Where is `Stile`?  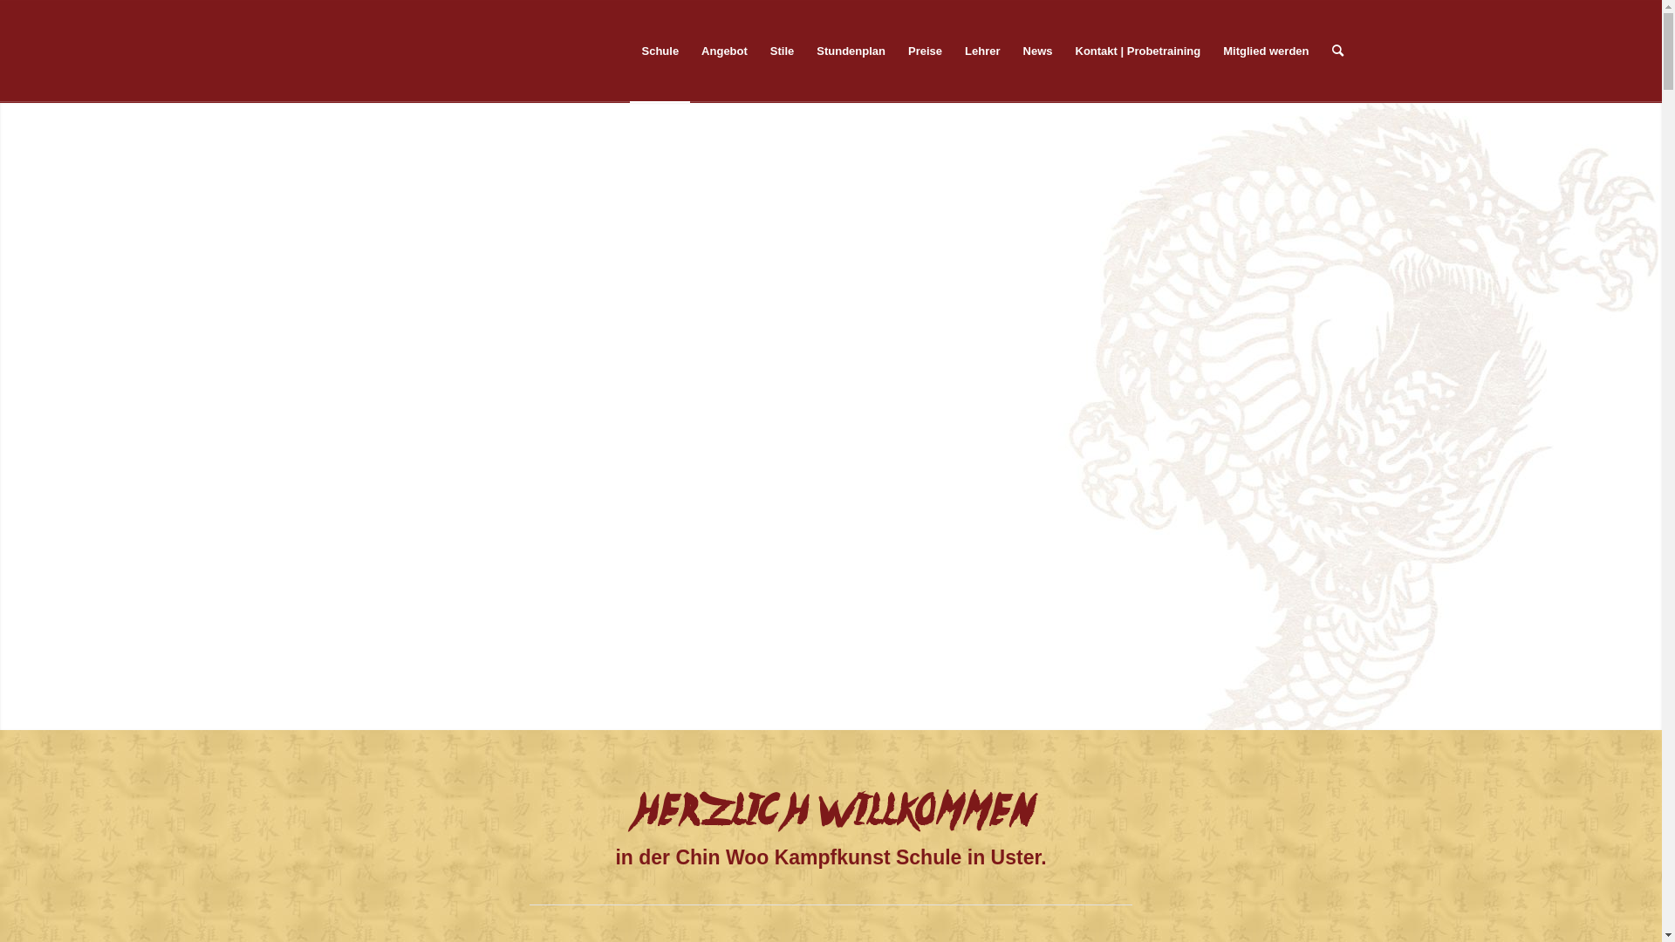 Stile is located at coordinates (782, 51).